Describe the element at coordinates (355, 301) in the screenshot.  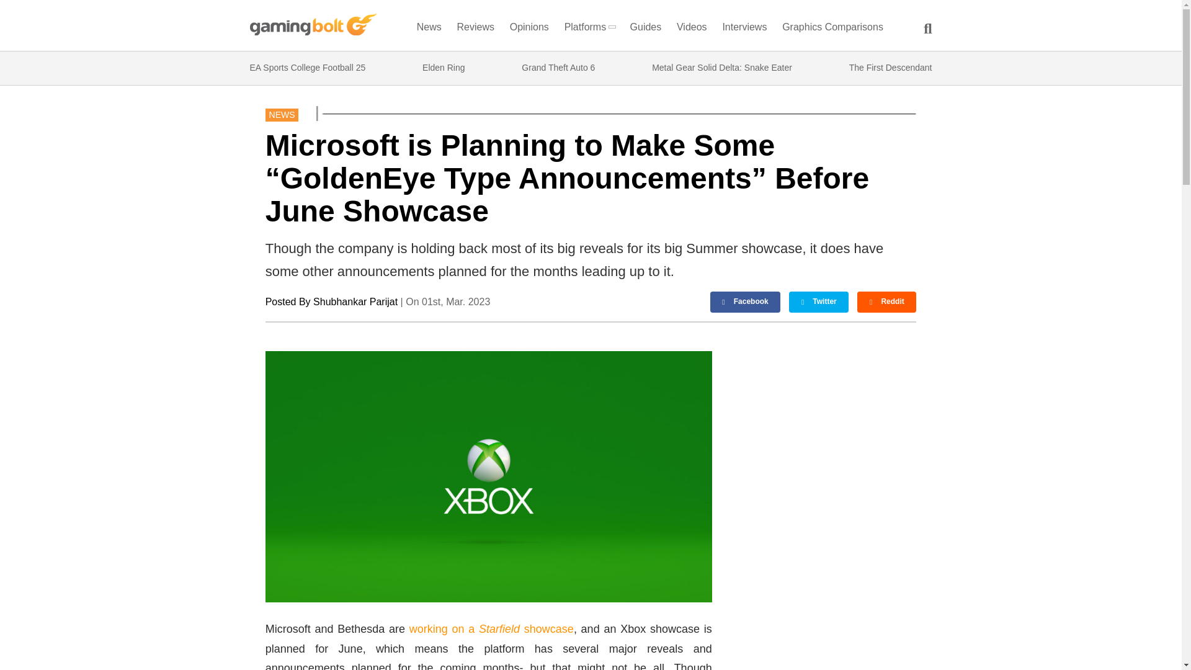
I see `Posts by Shubhankar Parijat` at that location.